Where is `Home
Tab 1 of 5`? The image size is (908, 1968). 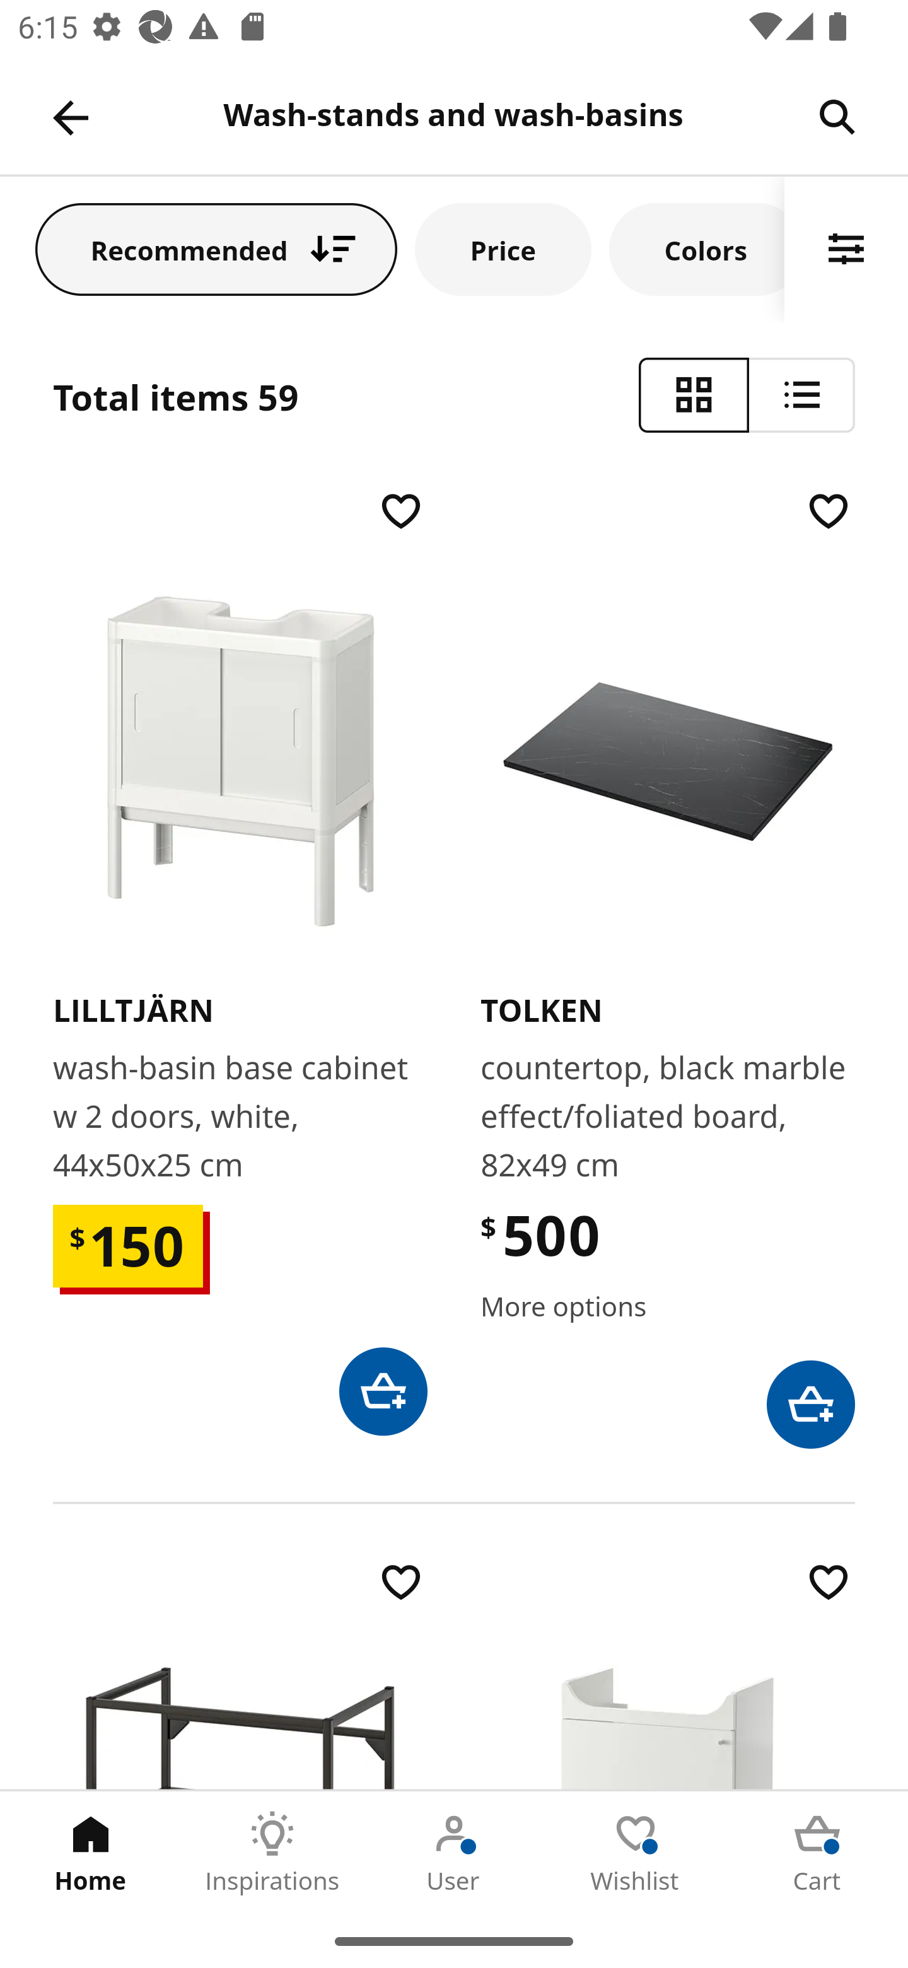
Home
Tab 1 of 5 is located at coordinates (91, 1853).